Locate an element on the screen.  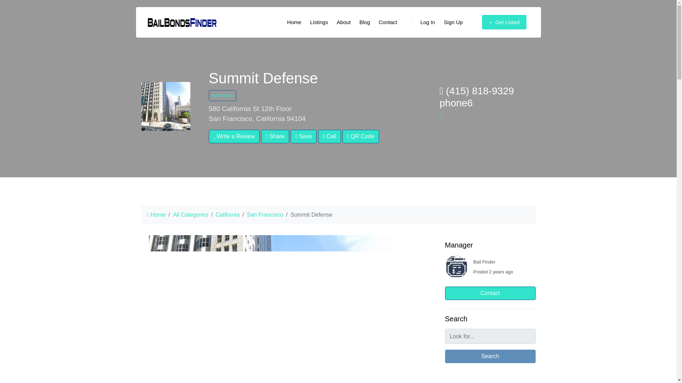
Home is located at coordinates (294, 22).